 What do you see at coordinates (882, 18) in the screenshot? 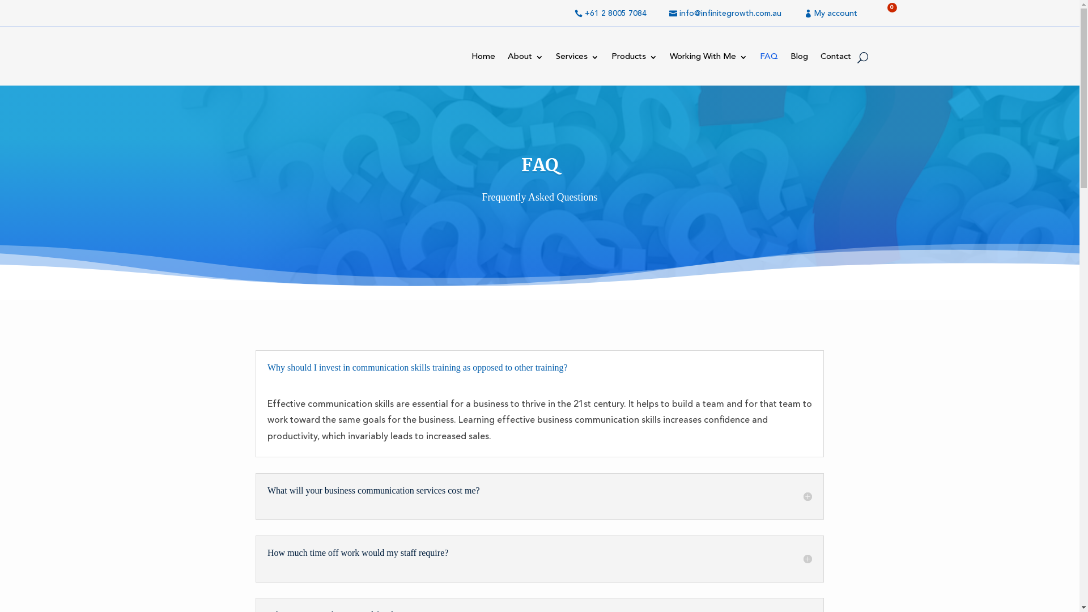
I see `0` at bounding box center [882, 18].